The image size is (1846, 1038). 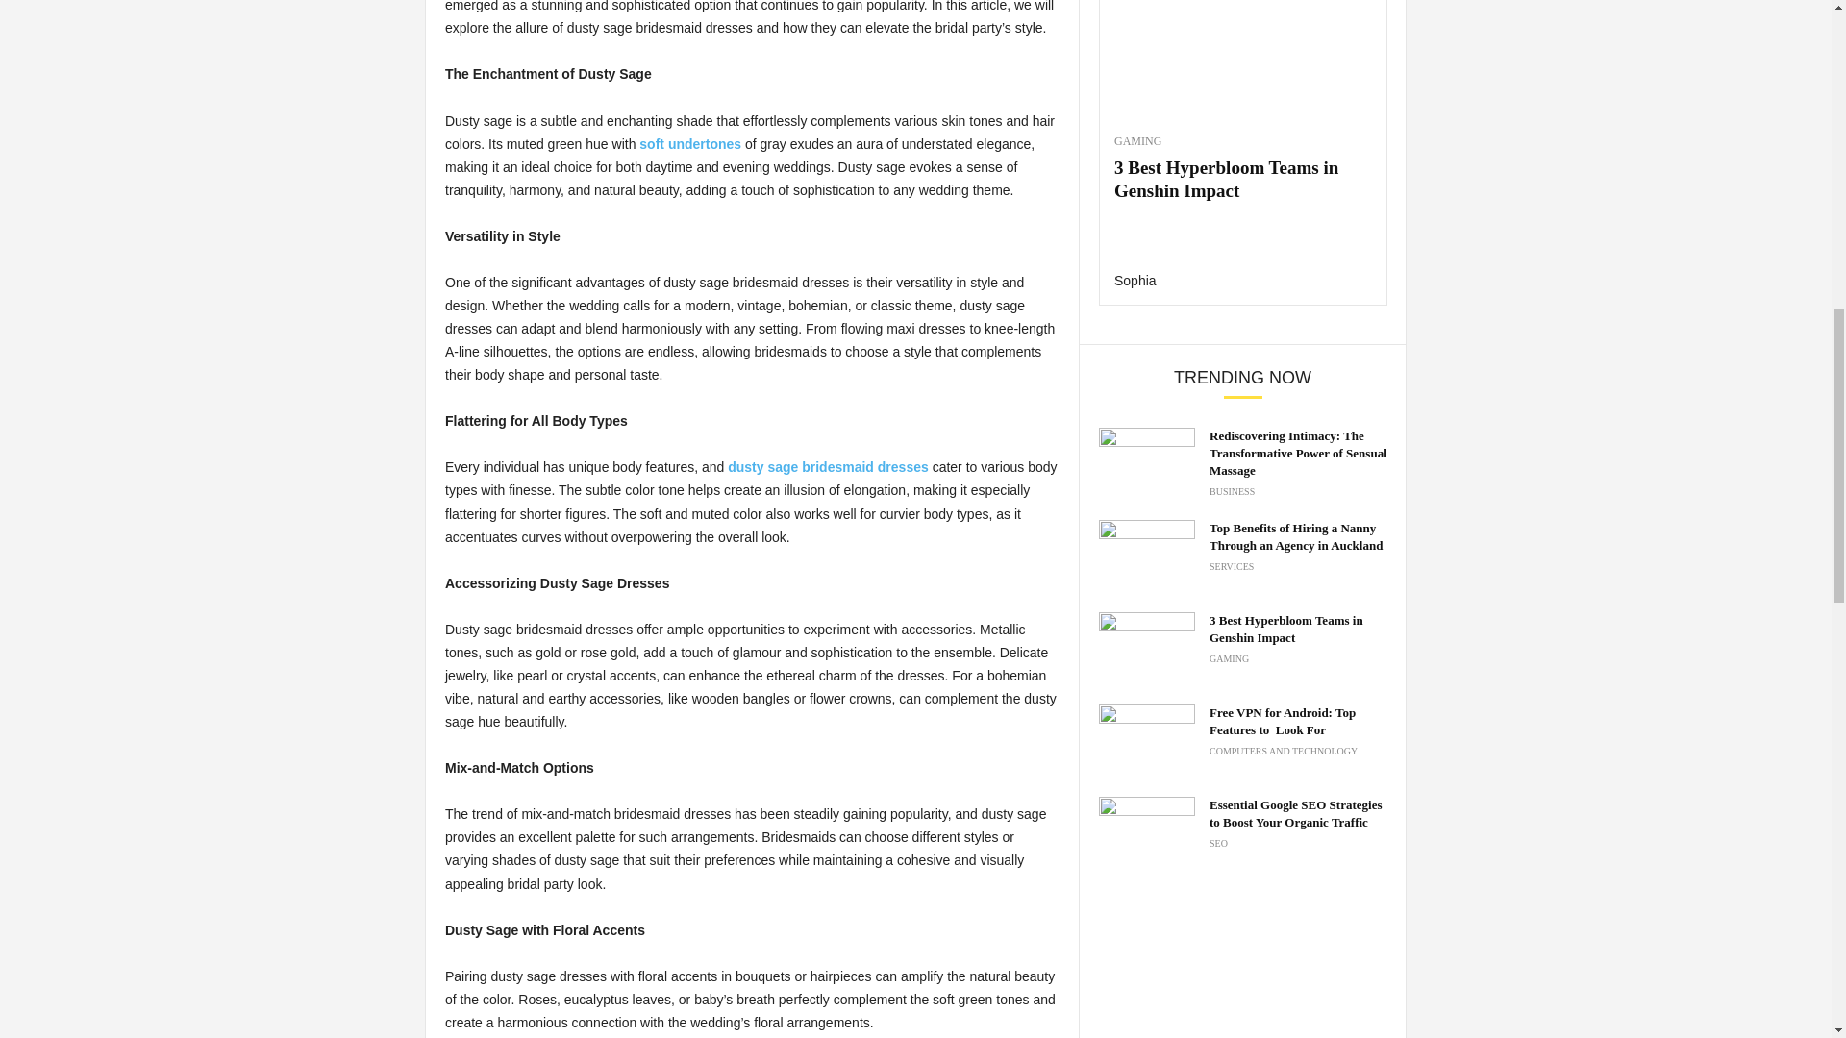 I want to click on dusty sage bridesmaid dresses, so click(x=827, y=467).